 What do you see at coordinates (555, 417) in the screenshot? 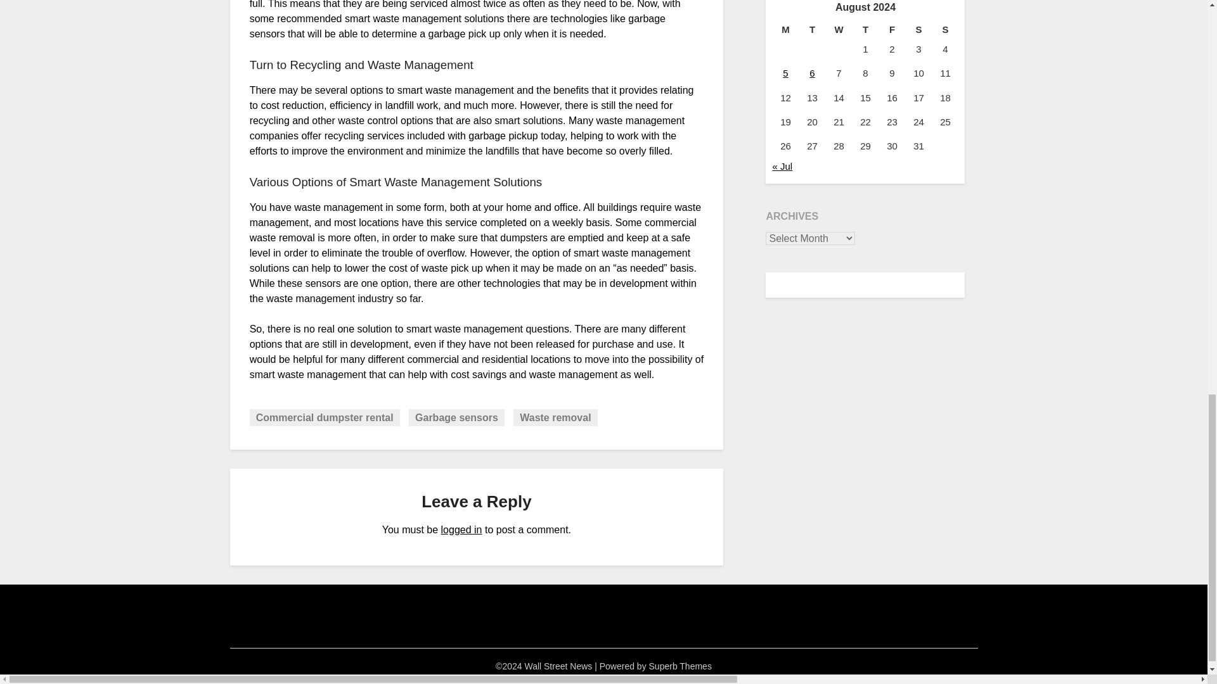
I see `Waste removal` at bounding box center [555, 417].